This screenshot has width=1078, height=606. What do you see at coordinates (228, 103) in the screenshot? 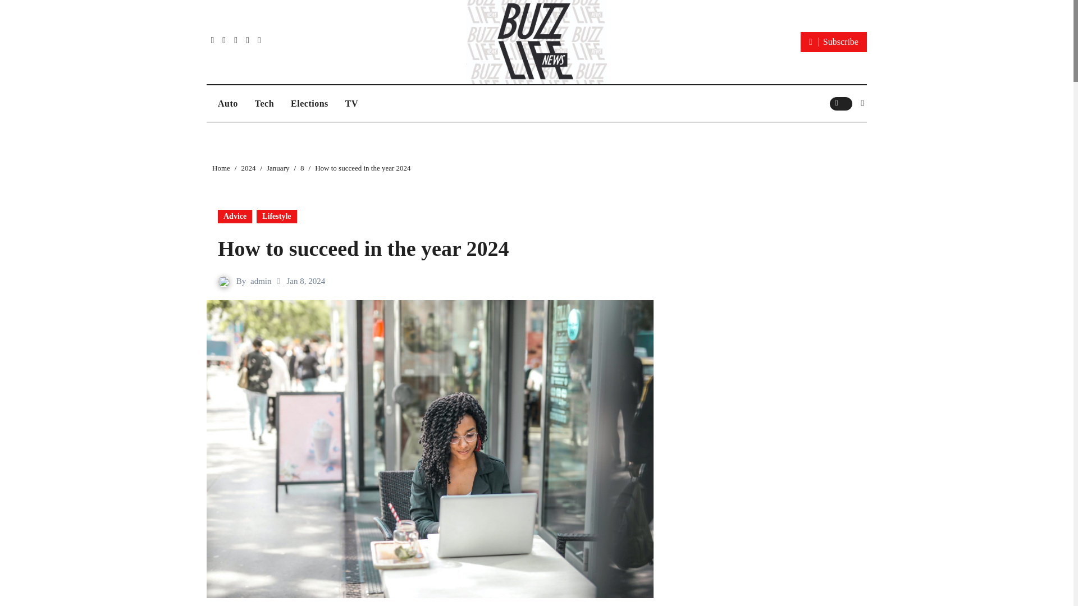
I see `Auto` at bounding box center [228, 103].